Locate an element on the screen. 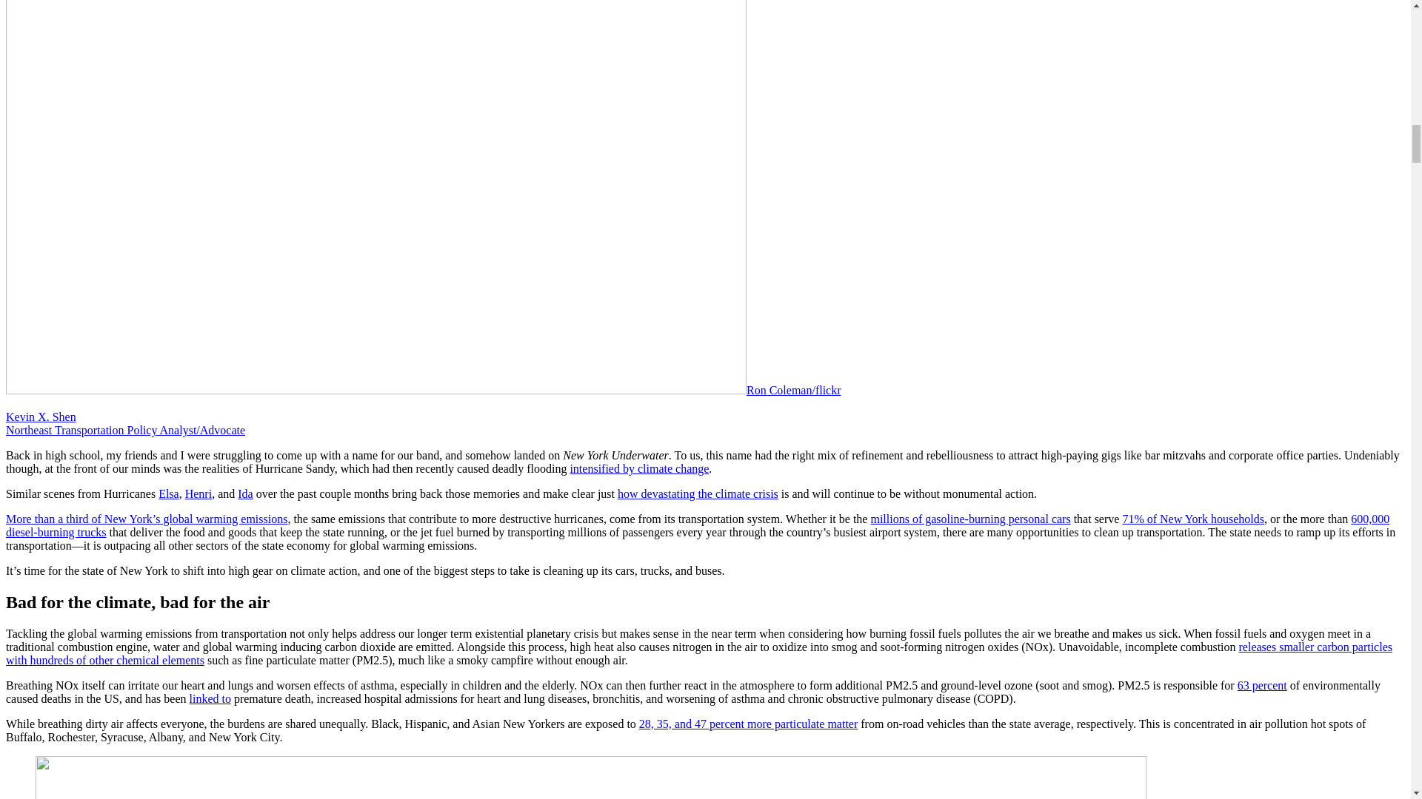 This screenshot has width=1422, height=799. Ida is located at coordinates (244, 493).